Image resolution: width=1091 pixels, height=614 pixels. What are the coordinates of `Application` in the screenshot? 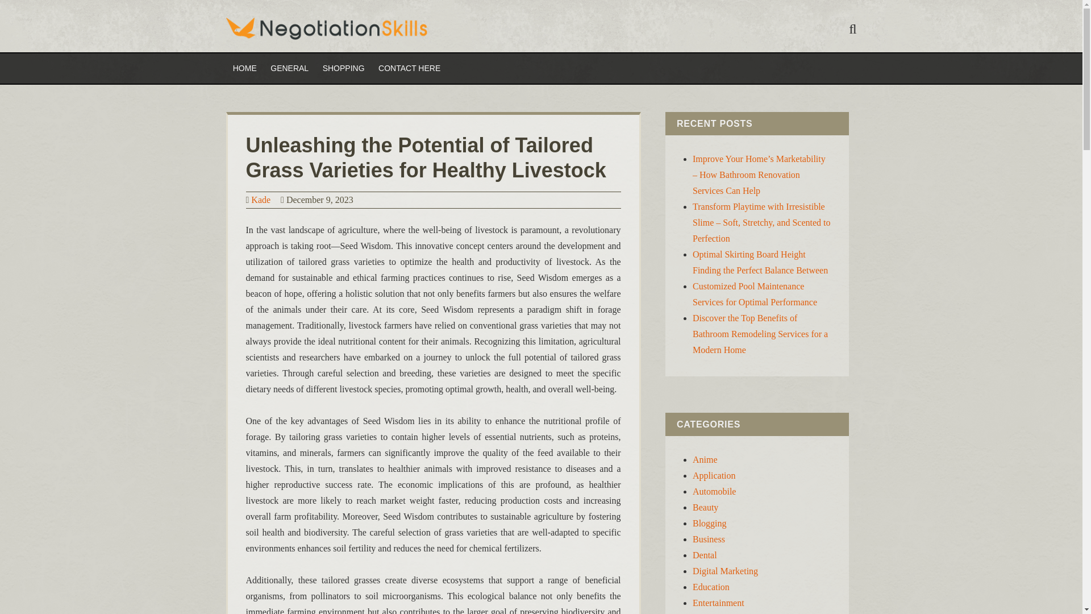 It's located at (714, 475).